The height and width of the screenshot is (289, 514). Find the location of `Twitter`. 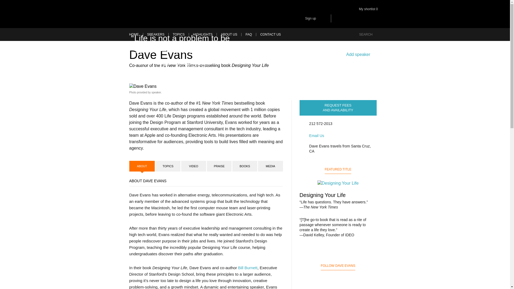

Twitter is located at coordinates (364, 18).